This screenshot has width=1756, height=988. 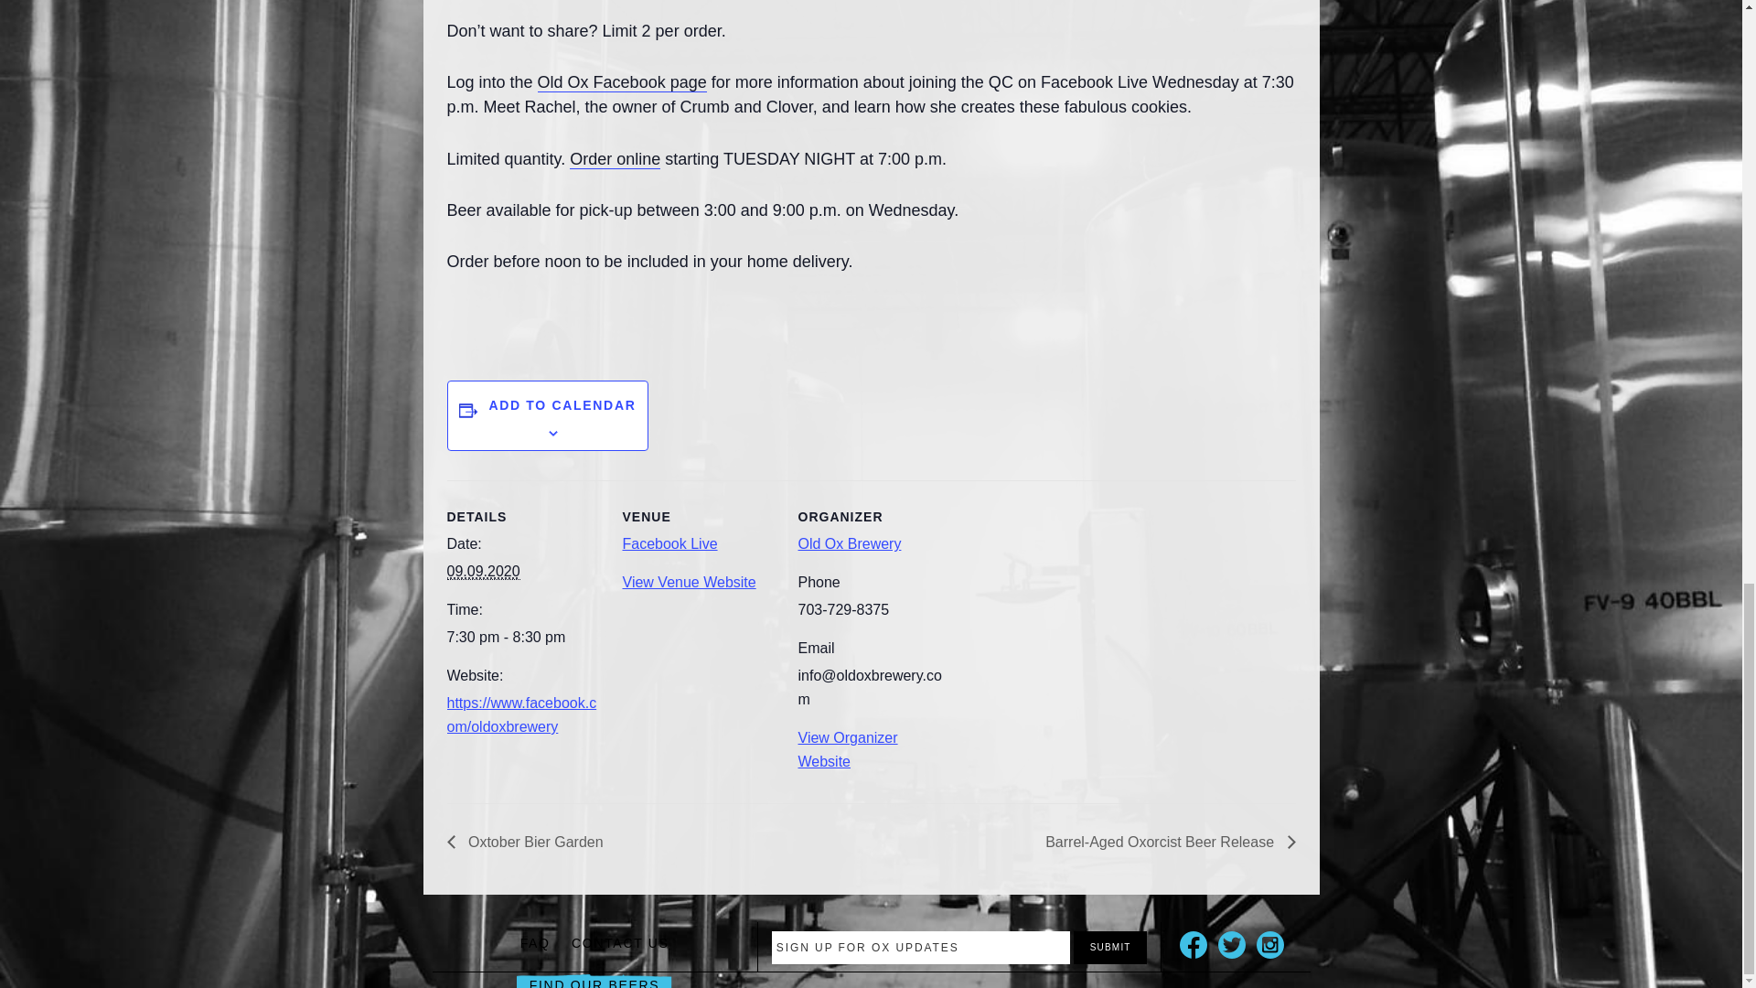 I want to click on ADD TO CALENDAR, so click(x=562, y=405).